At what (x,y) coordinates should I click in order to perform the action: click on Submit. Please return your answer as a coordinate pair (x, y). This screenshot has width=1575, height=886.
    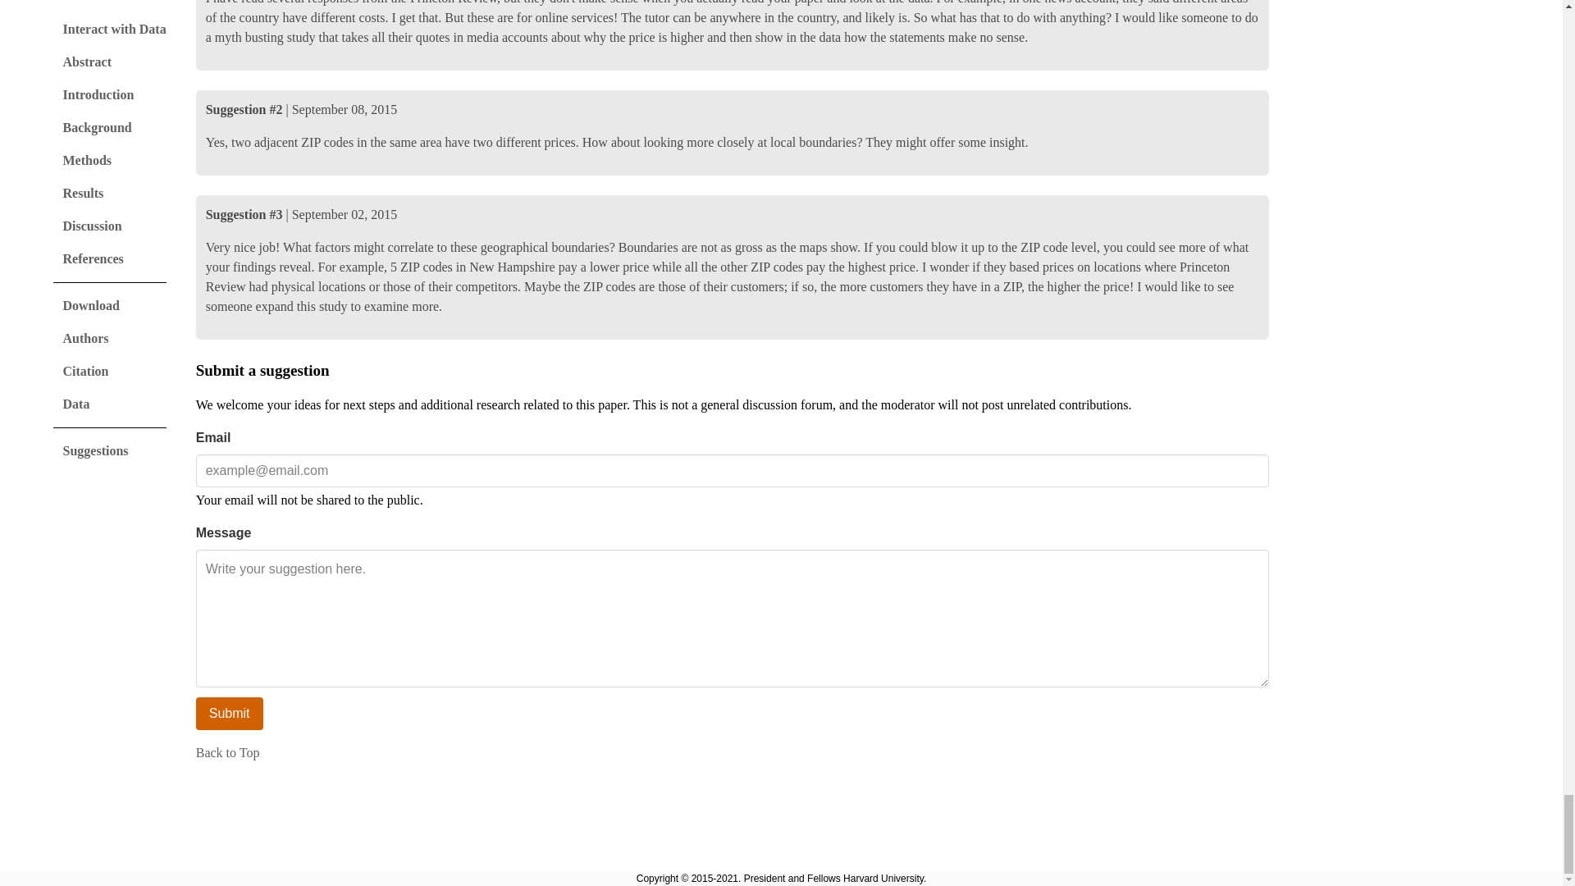
    Looking at the image, I should click on (229, 713).